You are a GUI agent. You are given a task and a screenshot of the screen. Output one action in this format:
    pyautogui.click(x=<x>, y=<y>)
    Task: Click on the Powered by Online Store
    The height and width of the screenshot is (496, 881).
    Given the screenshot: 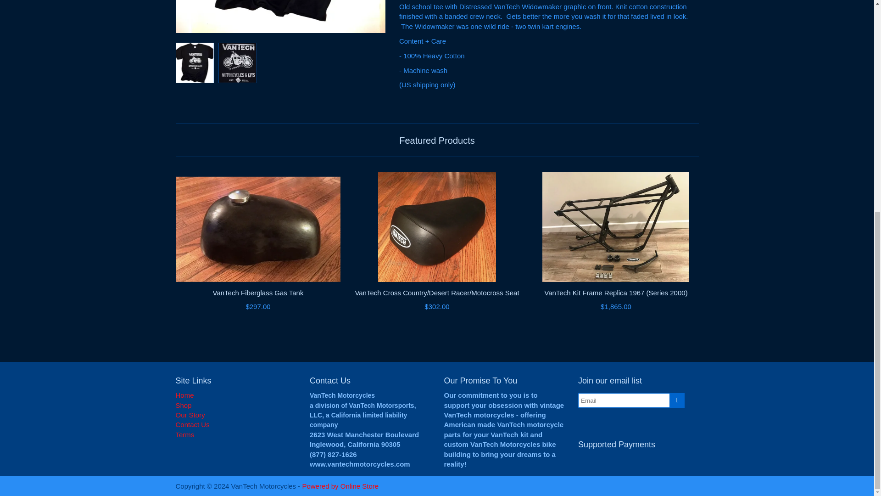 What is the action you would take?
    pyautogui.click(x=340, y=486)
    